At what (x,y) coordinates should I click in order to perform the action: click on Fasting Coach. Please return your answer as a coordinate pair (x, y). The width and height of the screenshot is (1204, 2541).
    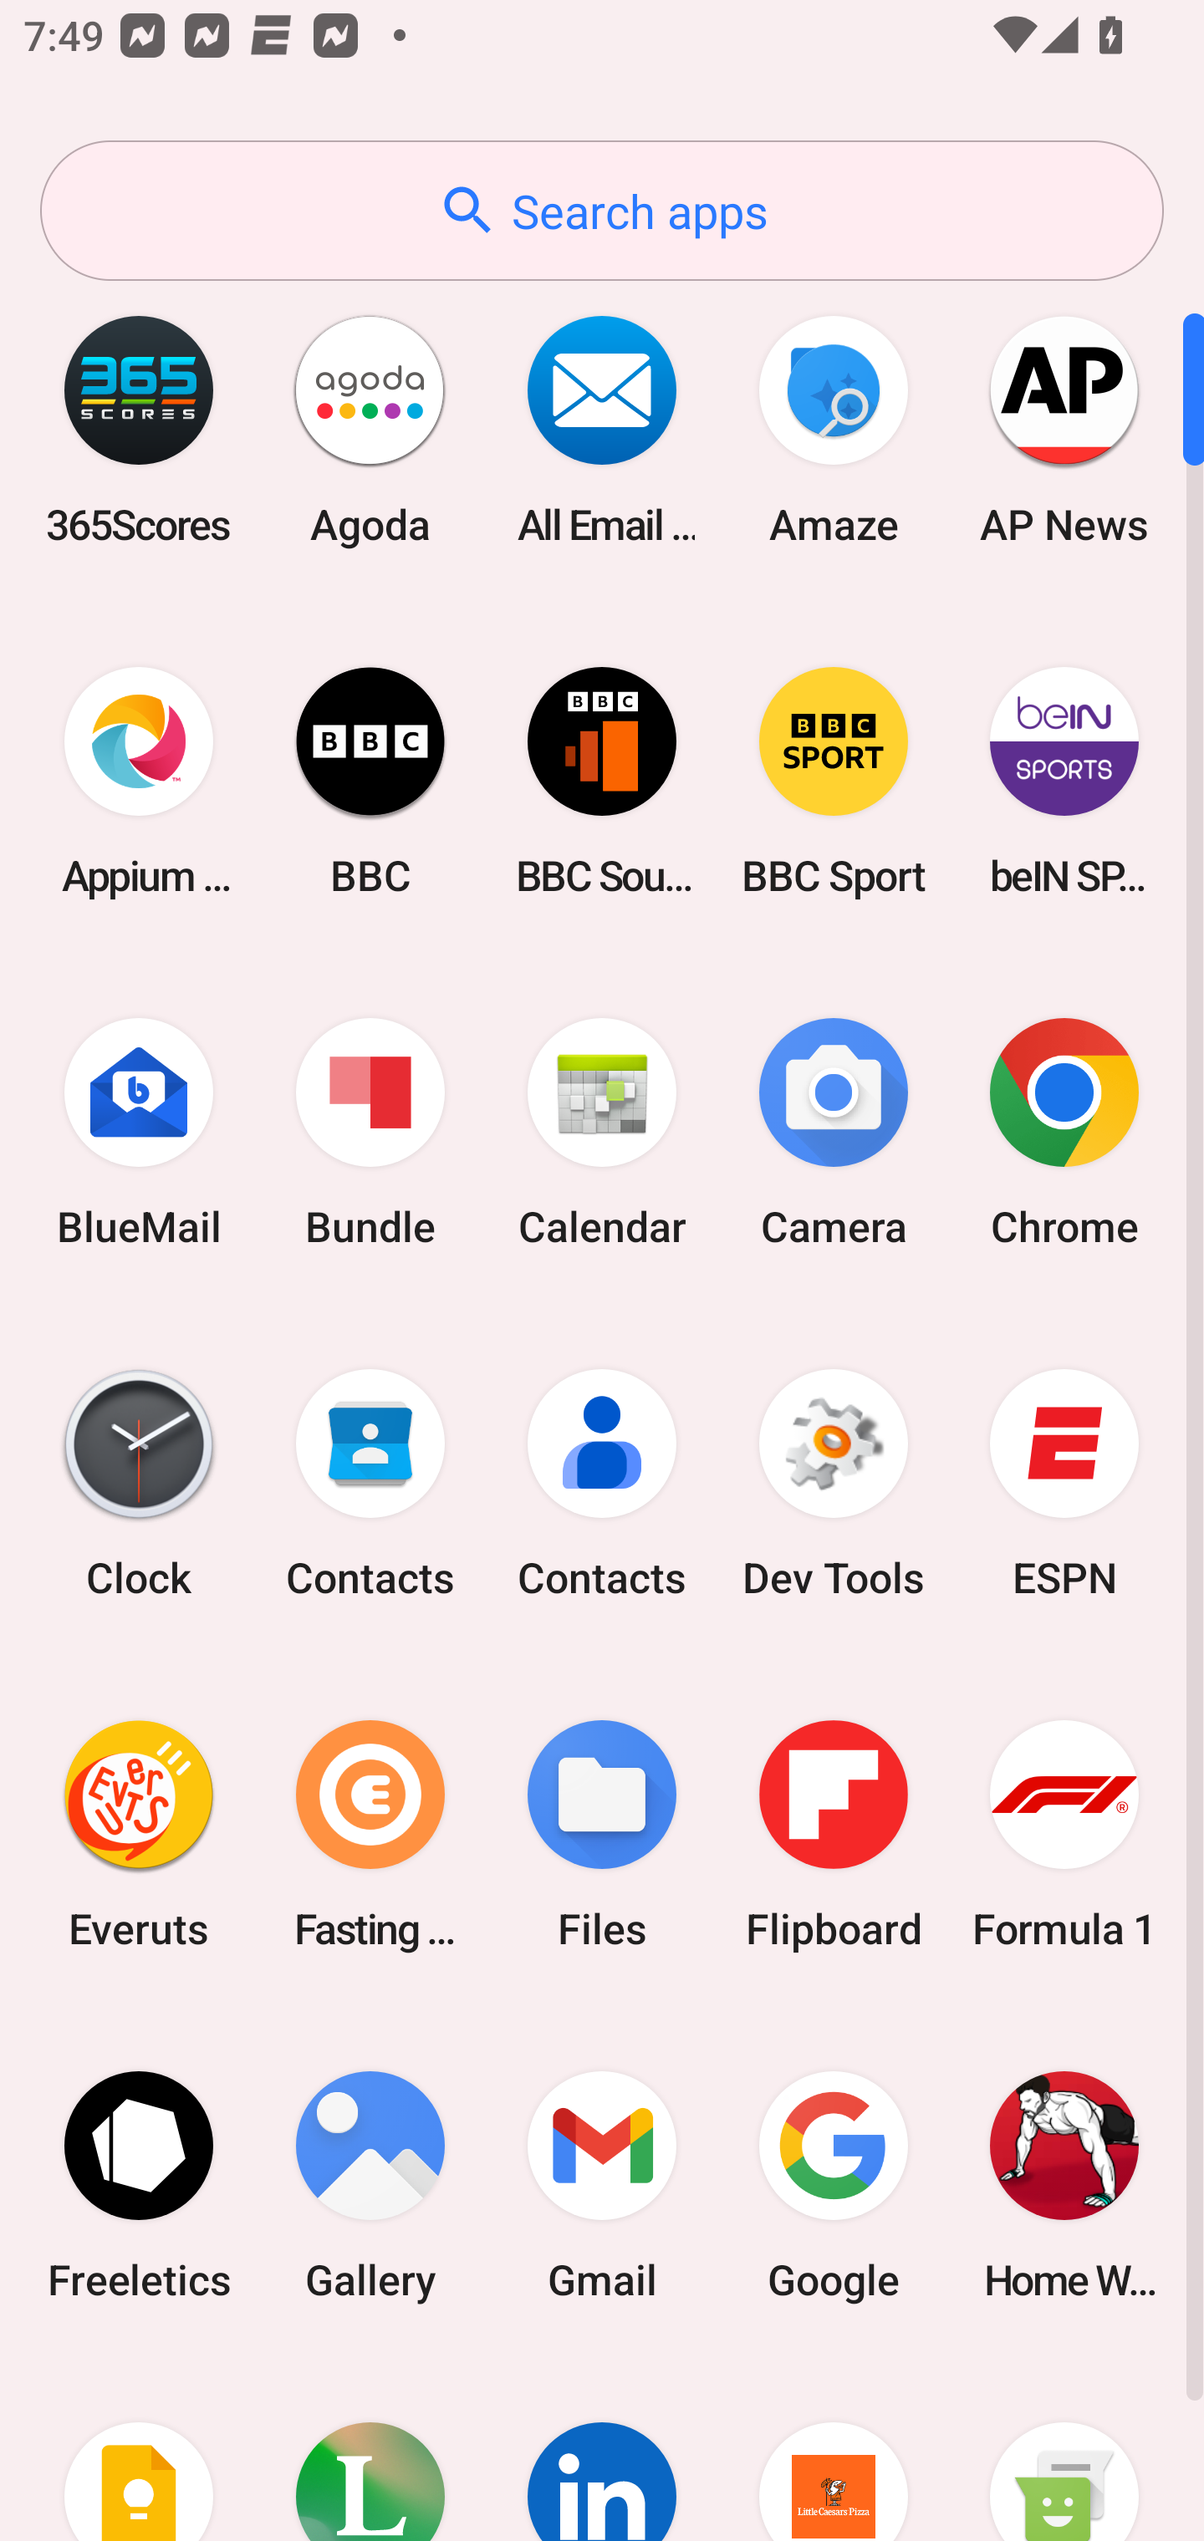
    Looking at the image, I should click on (370, 1834).